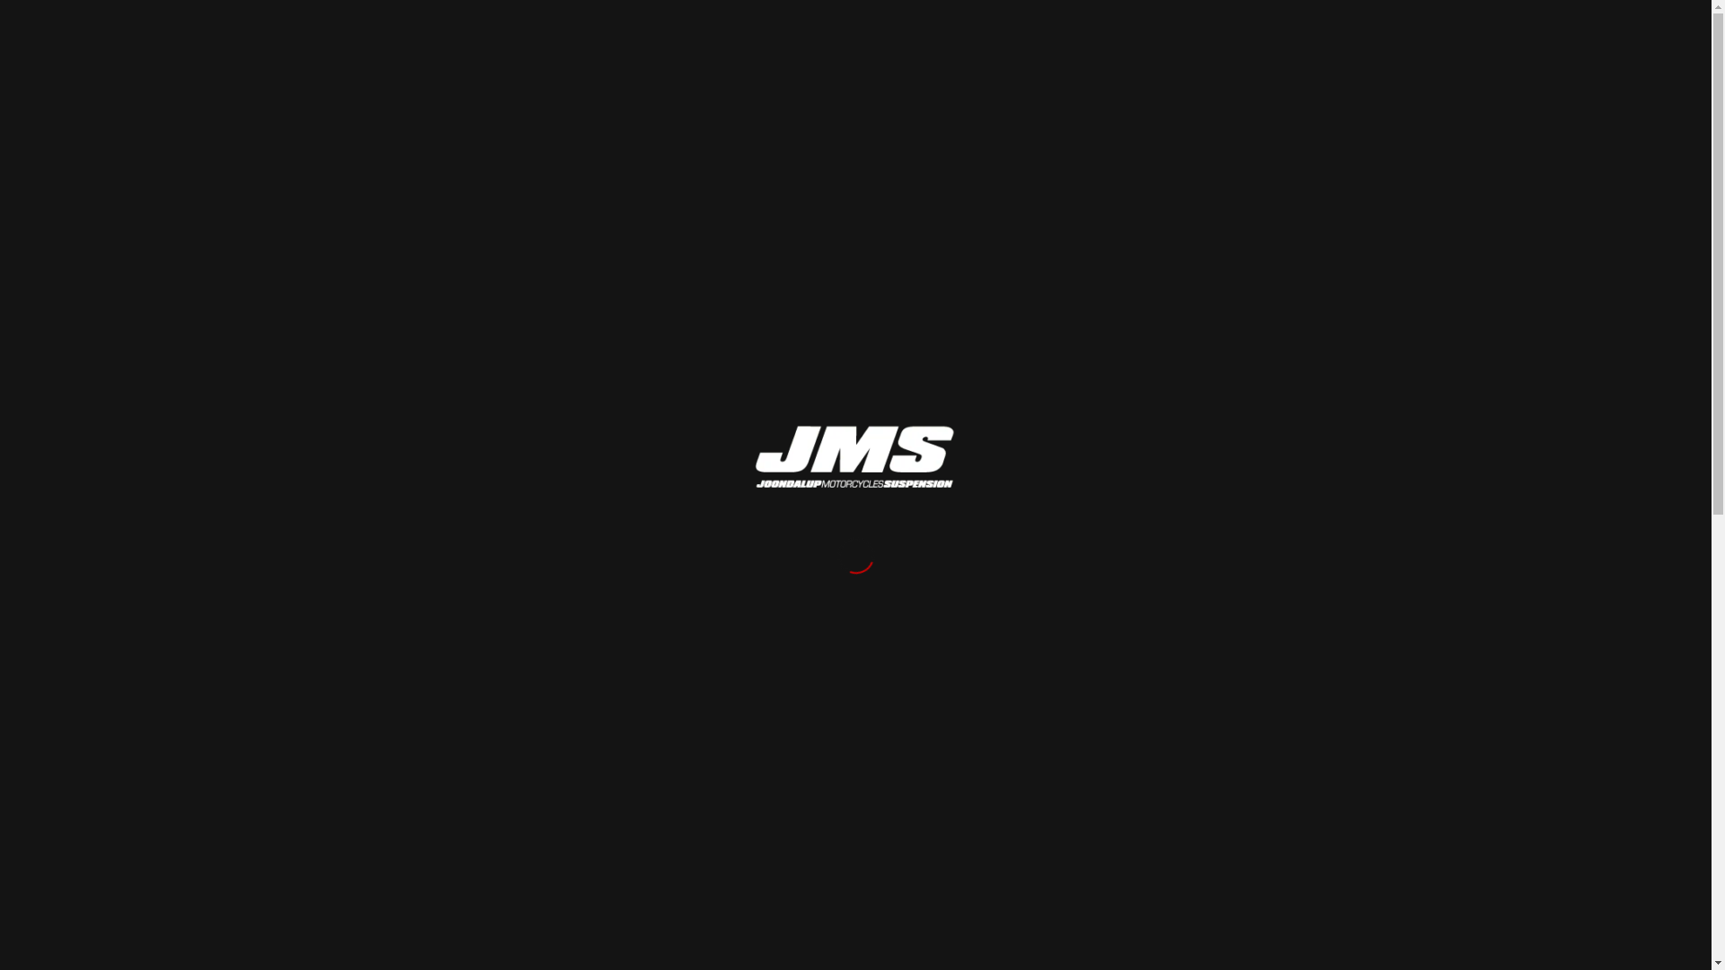  Describe the element at coordinates (1210, 53) in the screenshot. I see `GALLERY` at that location.